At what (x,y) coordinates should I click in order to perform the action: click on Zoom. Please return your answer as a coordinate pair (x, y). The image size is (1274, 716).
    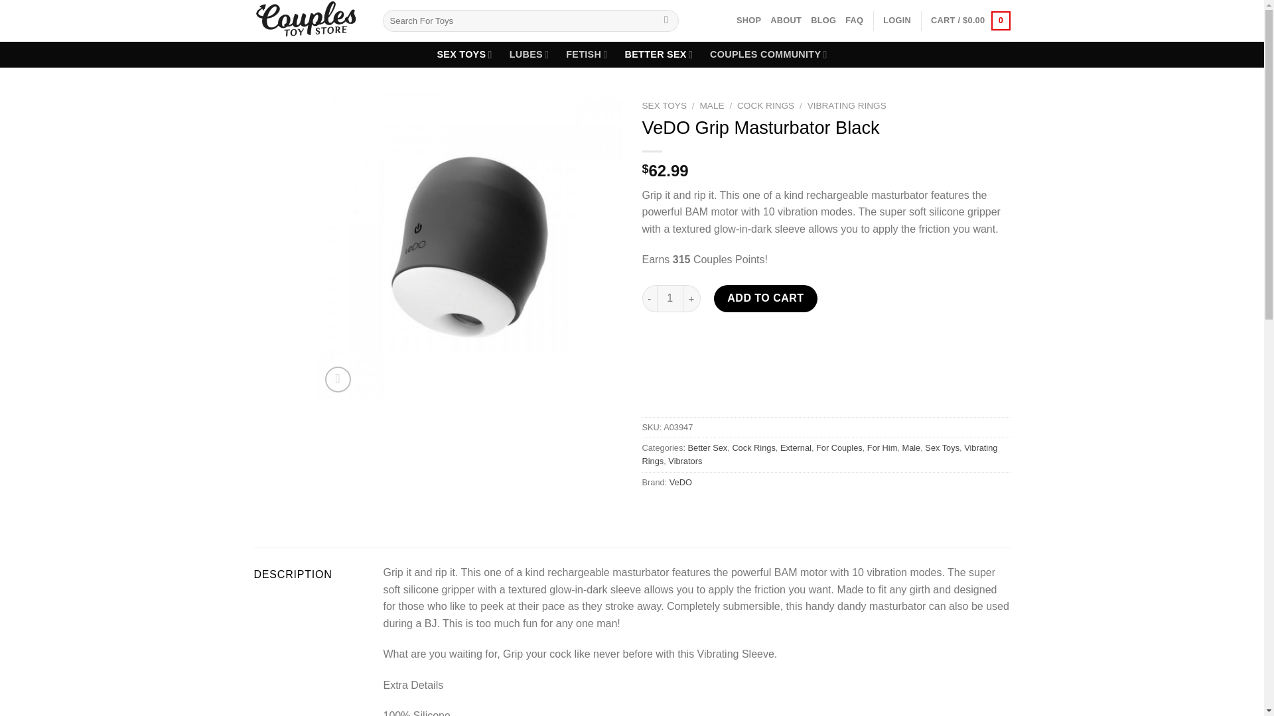
    Looking at the image, I should click on (338, 379).